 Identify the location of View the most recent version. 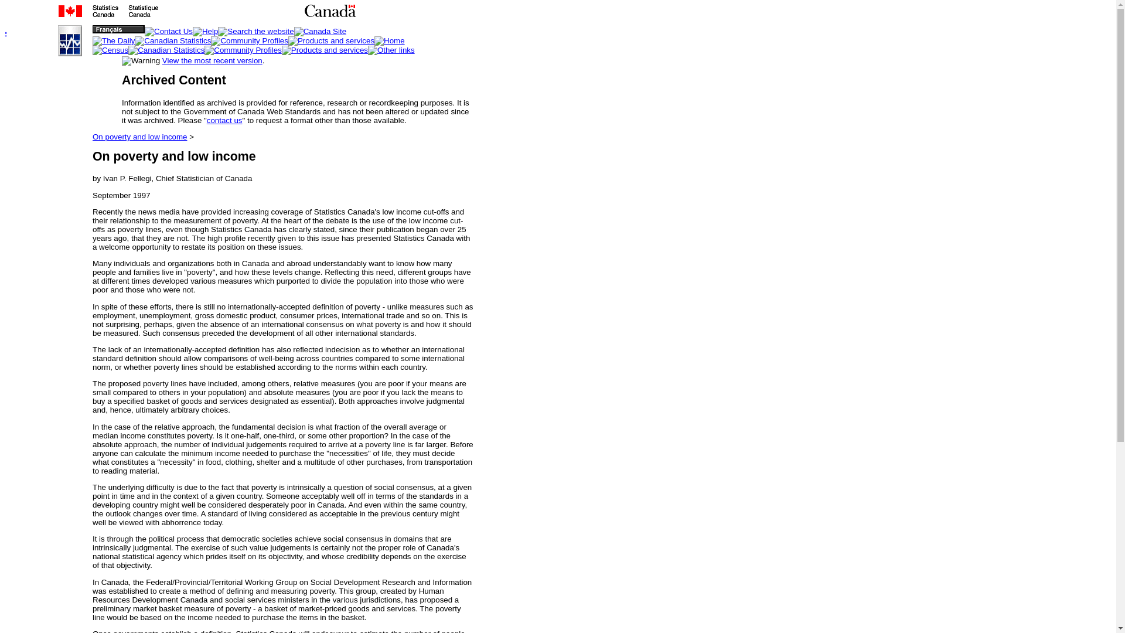
(212, 61).